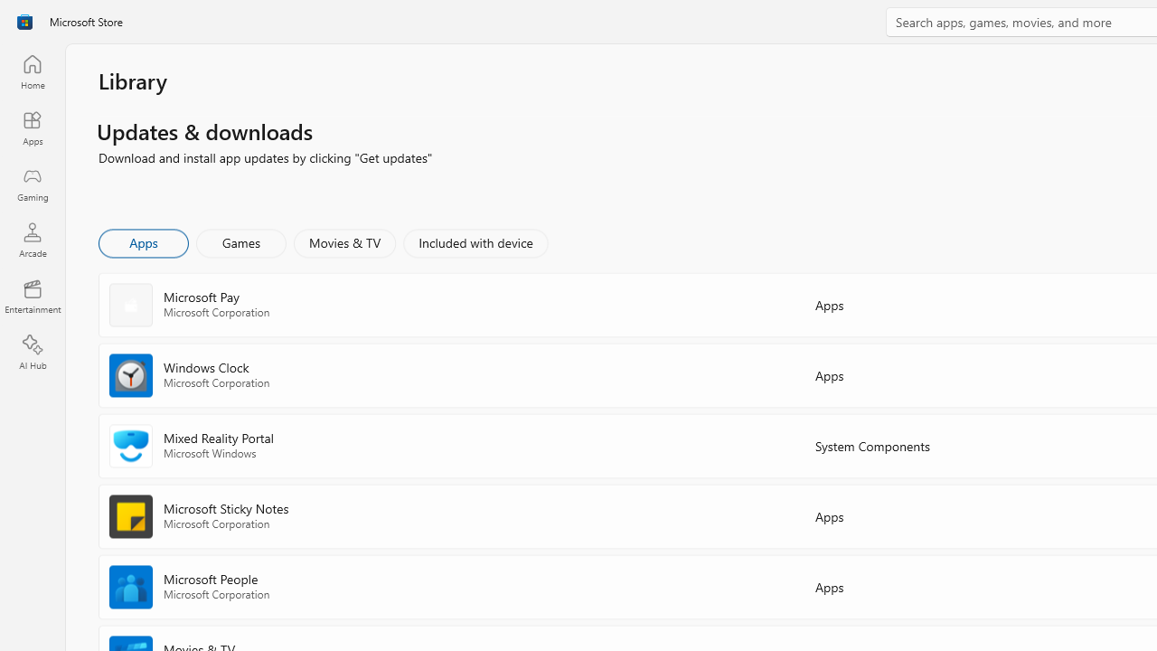 This screenshot has height=651, width=1157. Describe the element at coordinates (33, 297) in the screenshot. I see `Entertainment` at that location.